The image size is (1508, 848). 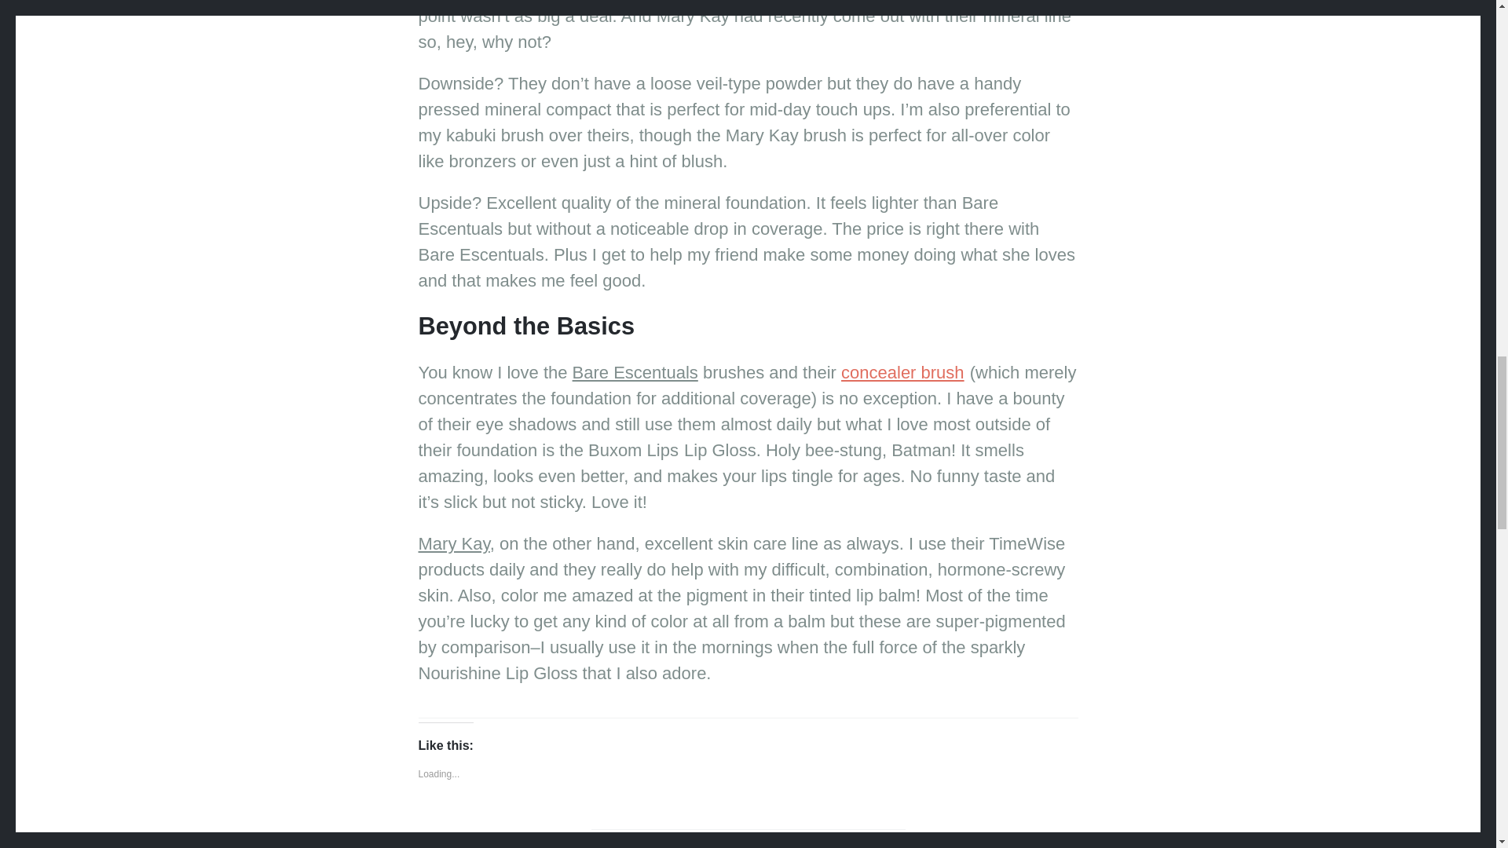 What do you see at coordinates (715, 846) in the screenshot?
I see `cosmetics` at bounding box center [715, 846].